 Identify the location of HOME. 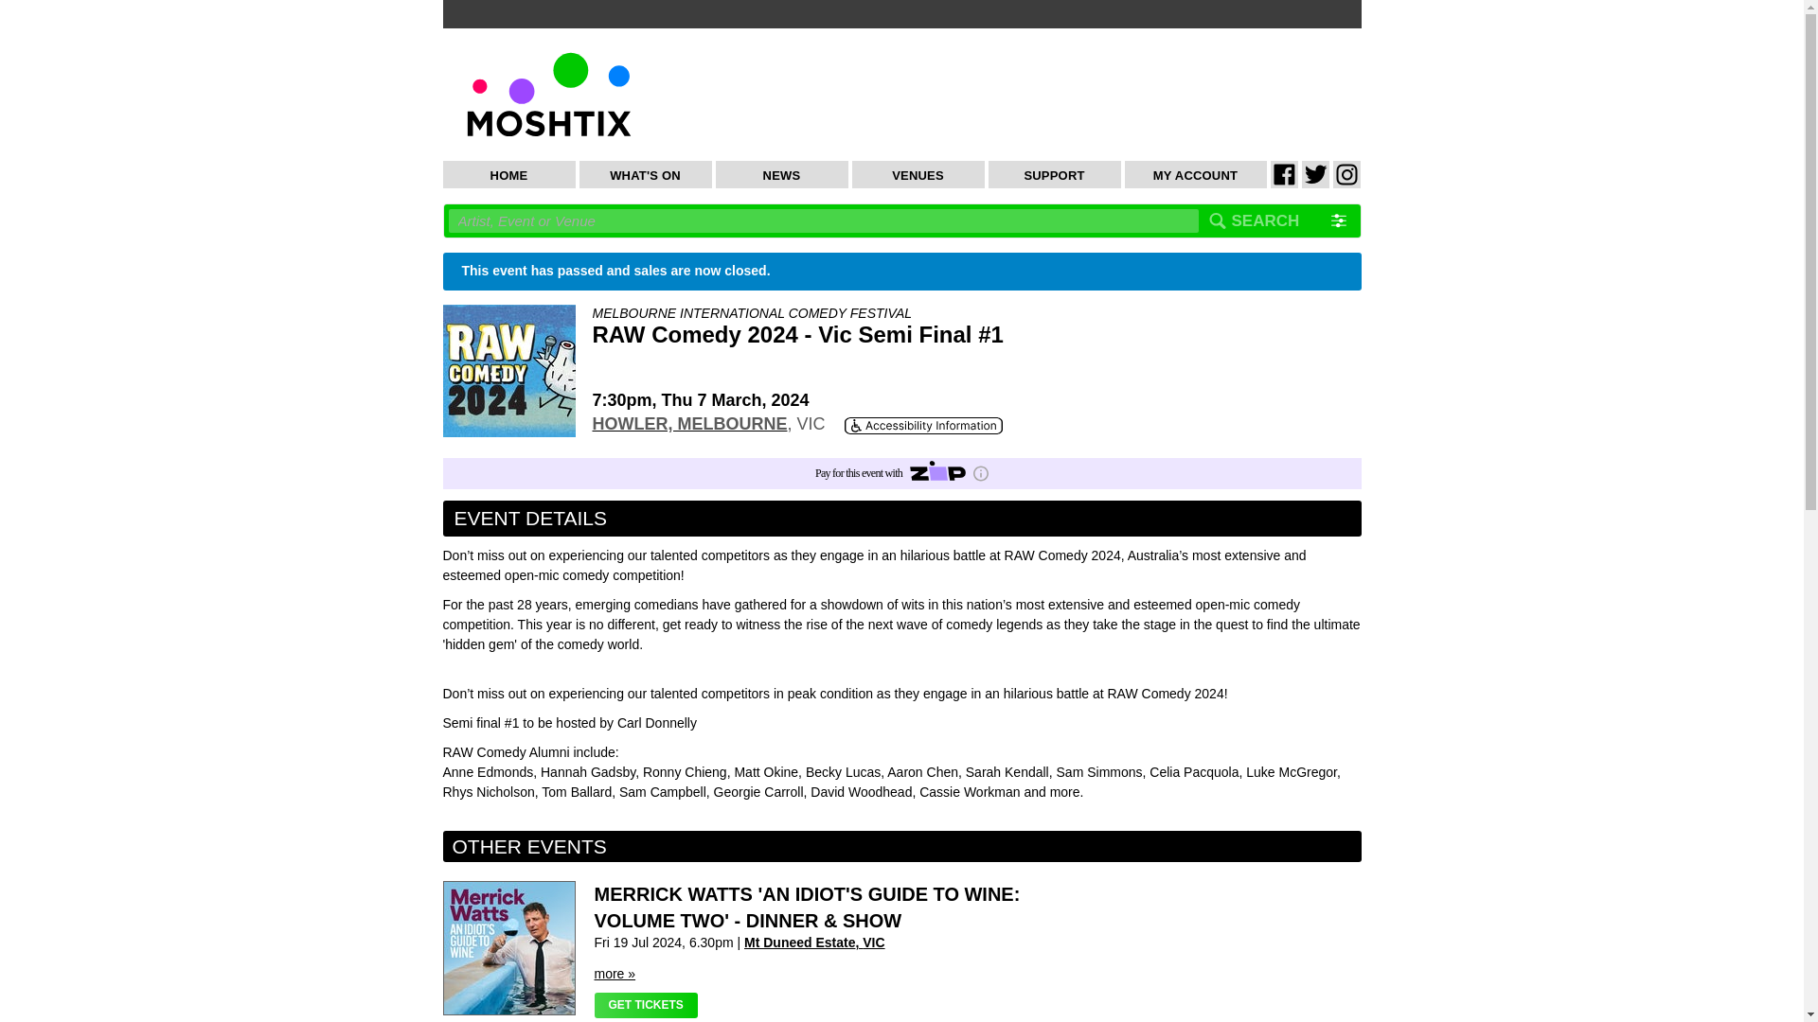
(509, 174).